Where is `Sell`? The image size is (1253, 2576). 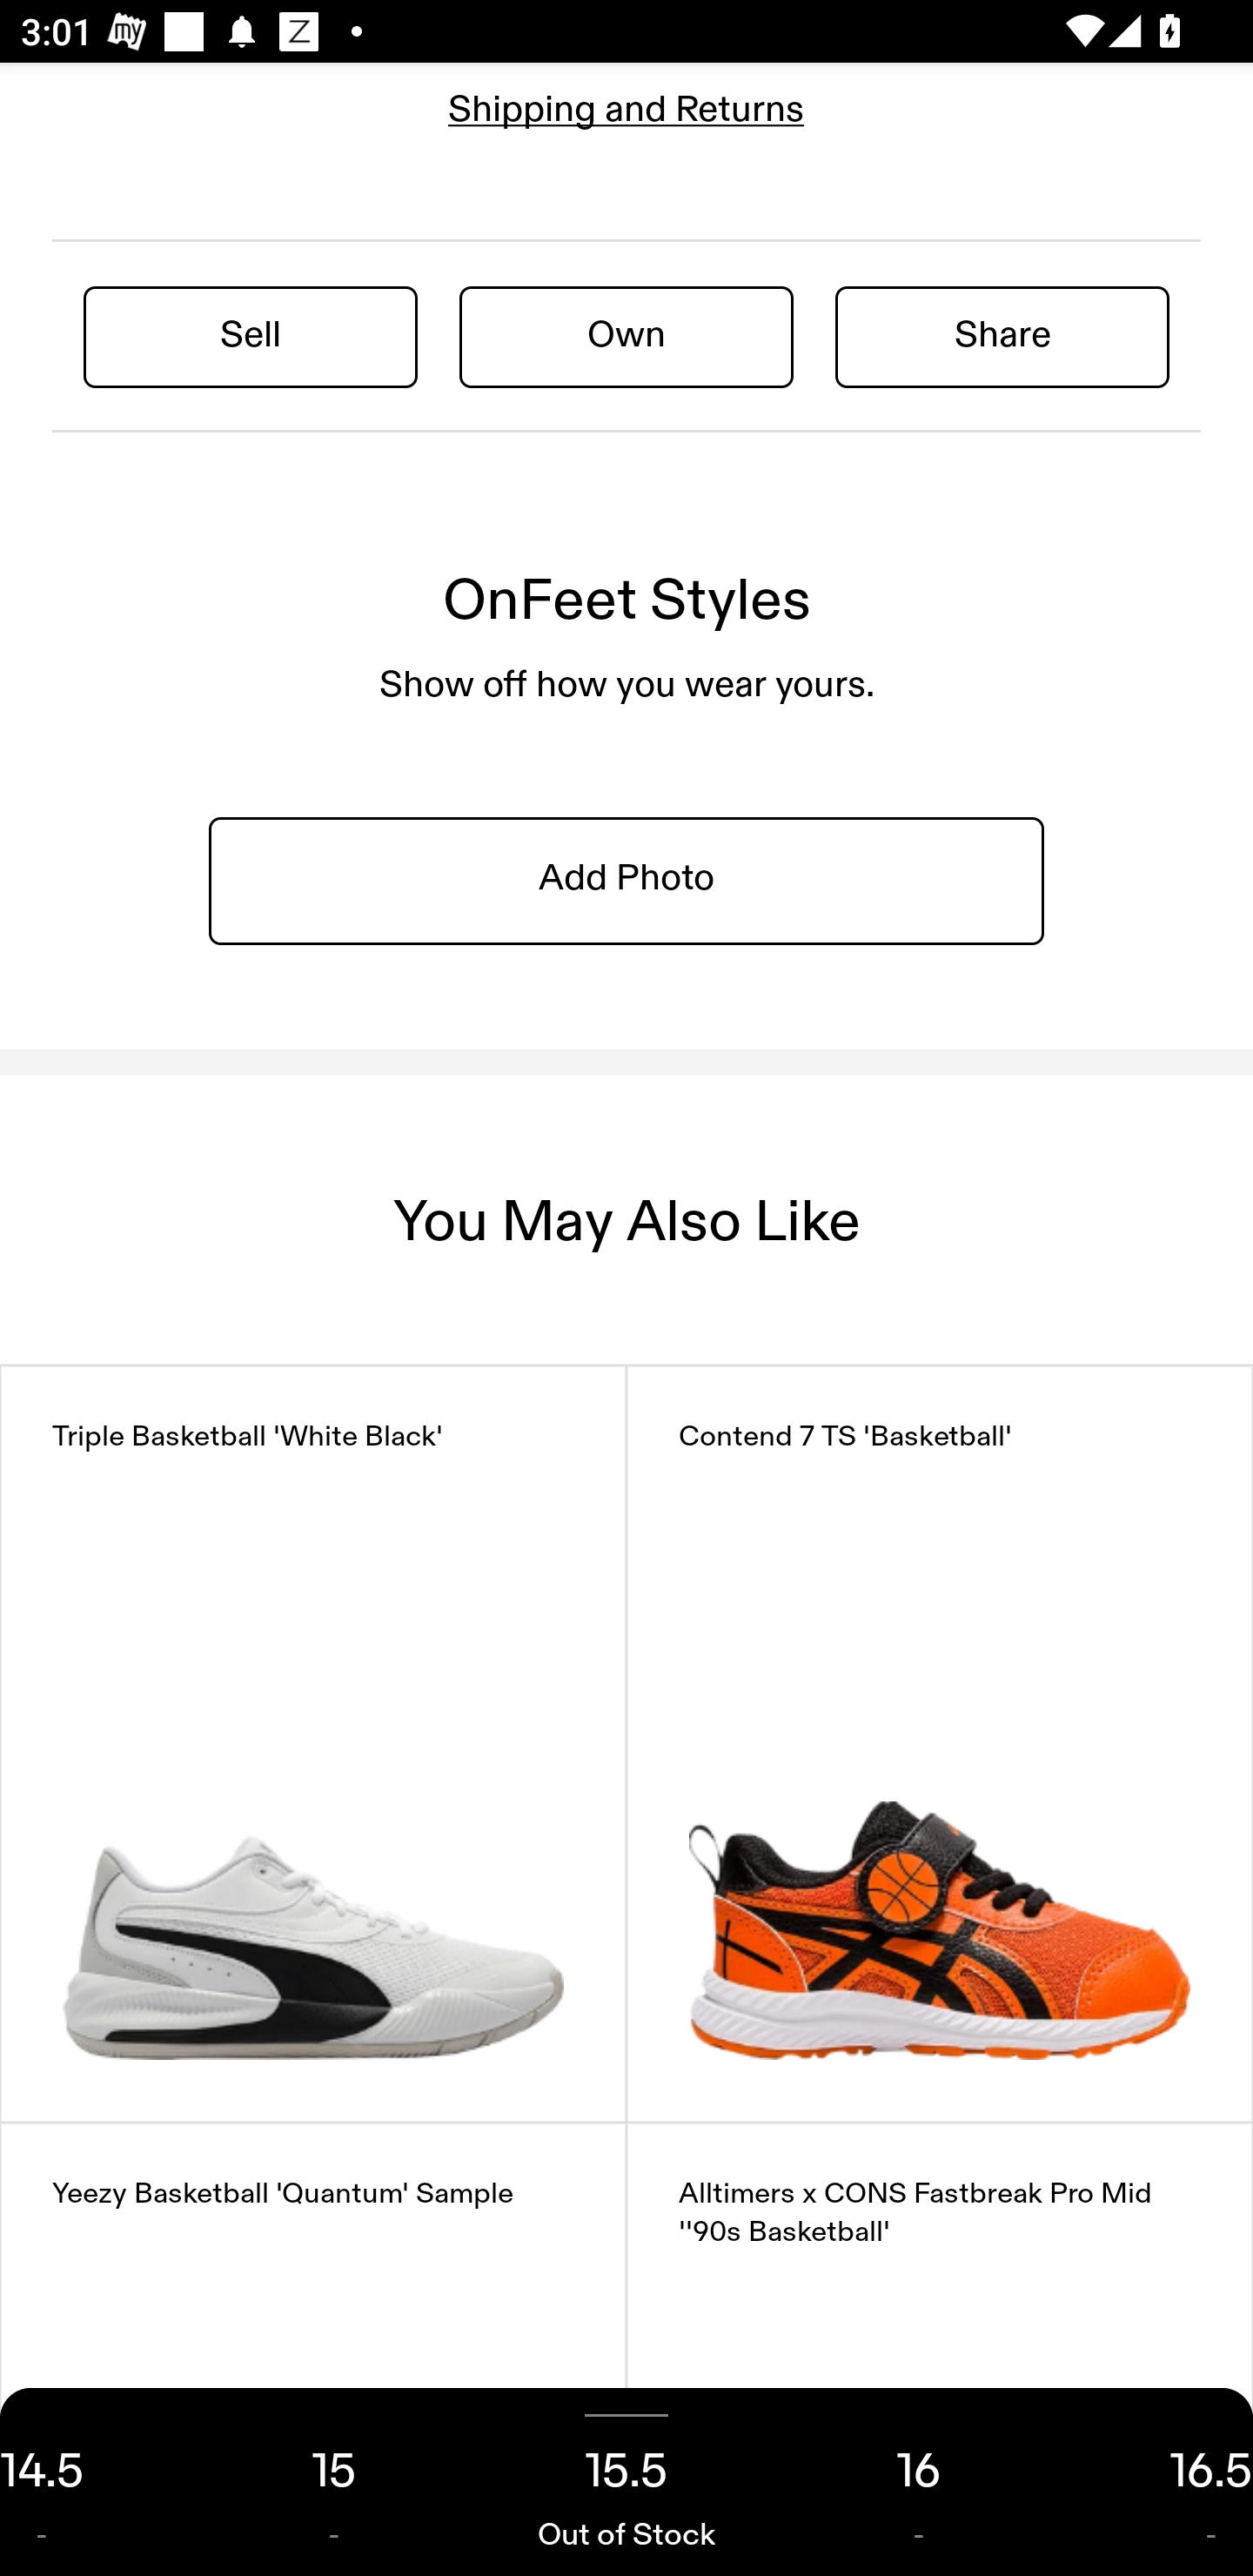 Sell is located at coordinates (251, 336).